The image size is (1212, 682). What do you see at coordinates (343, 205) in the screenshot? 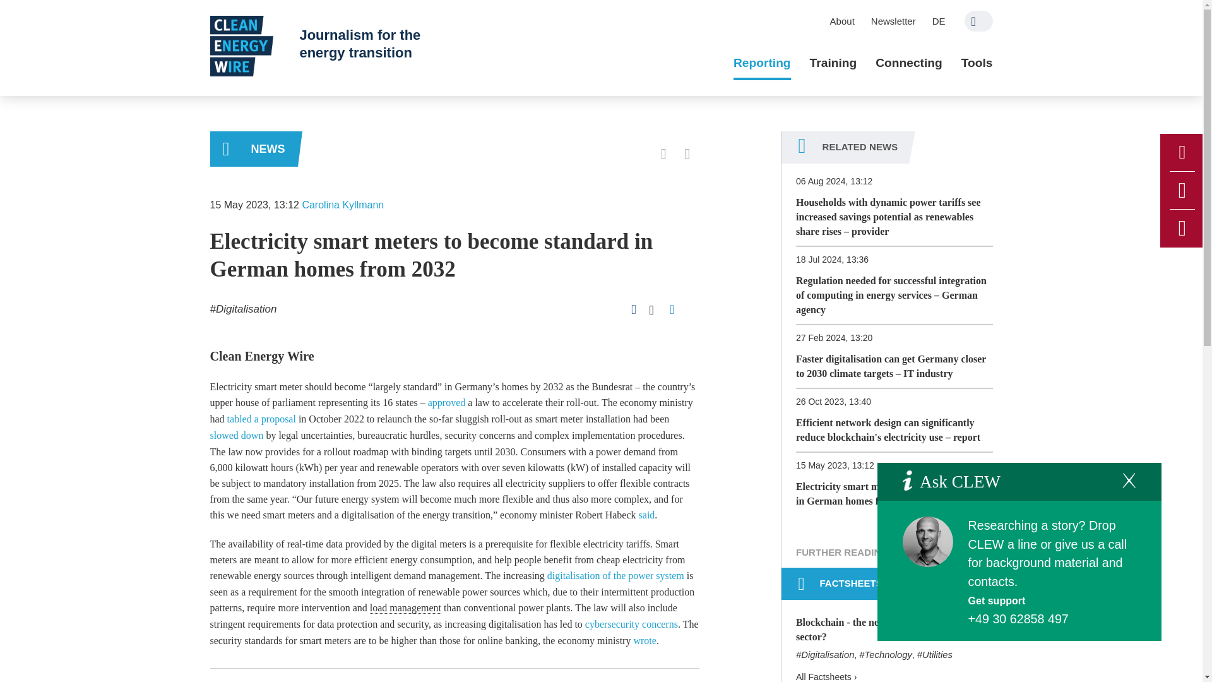
I see `Carolina Kyllmann` at bounding box center [343, 205].